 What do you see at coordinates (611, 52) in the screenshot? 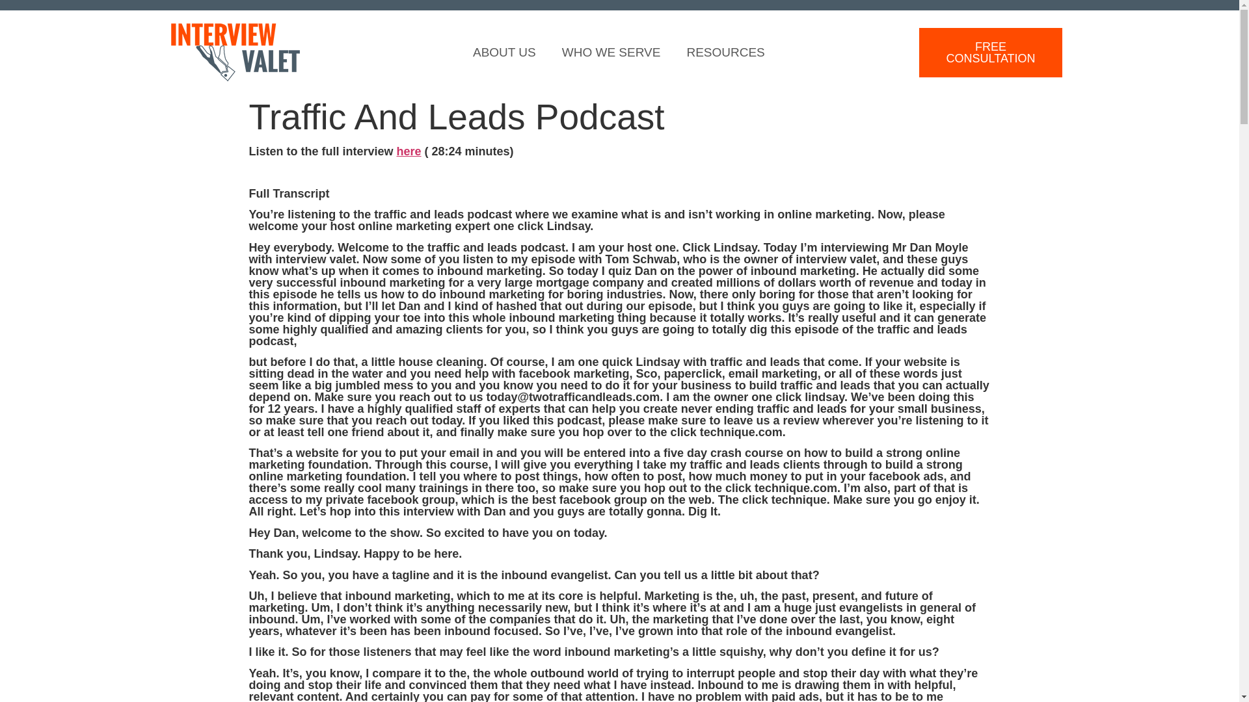
I see `WHO WE SERVE` at bounding box center [611, 52].